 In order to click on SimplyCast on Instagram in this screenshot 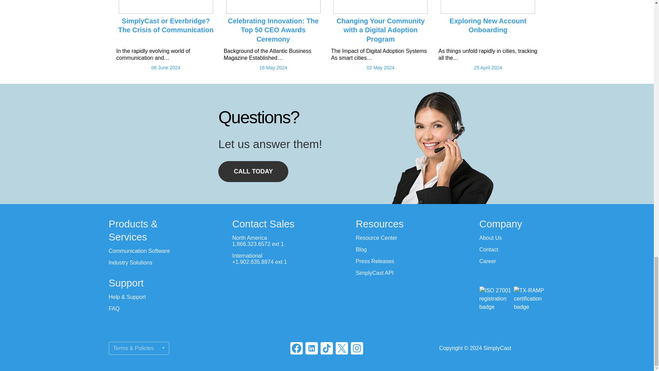, I will do `click(357, 348)`.